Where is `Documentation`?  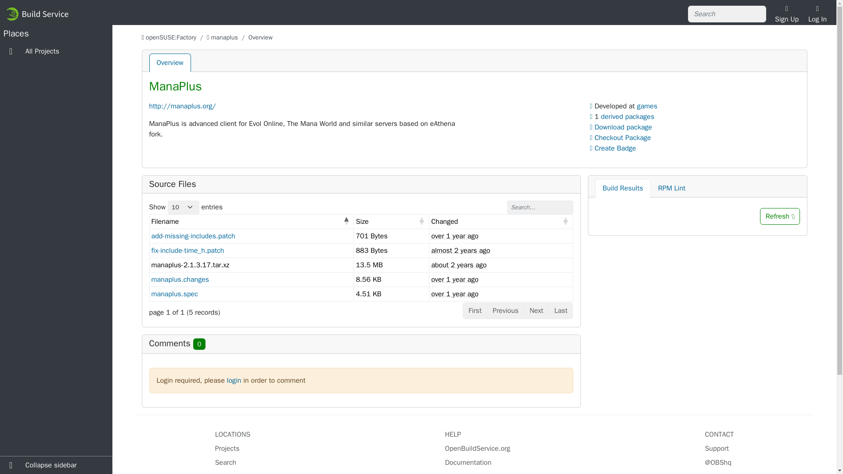
Documentation is located at coordinates (468, 463).